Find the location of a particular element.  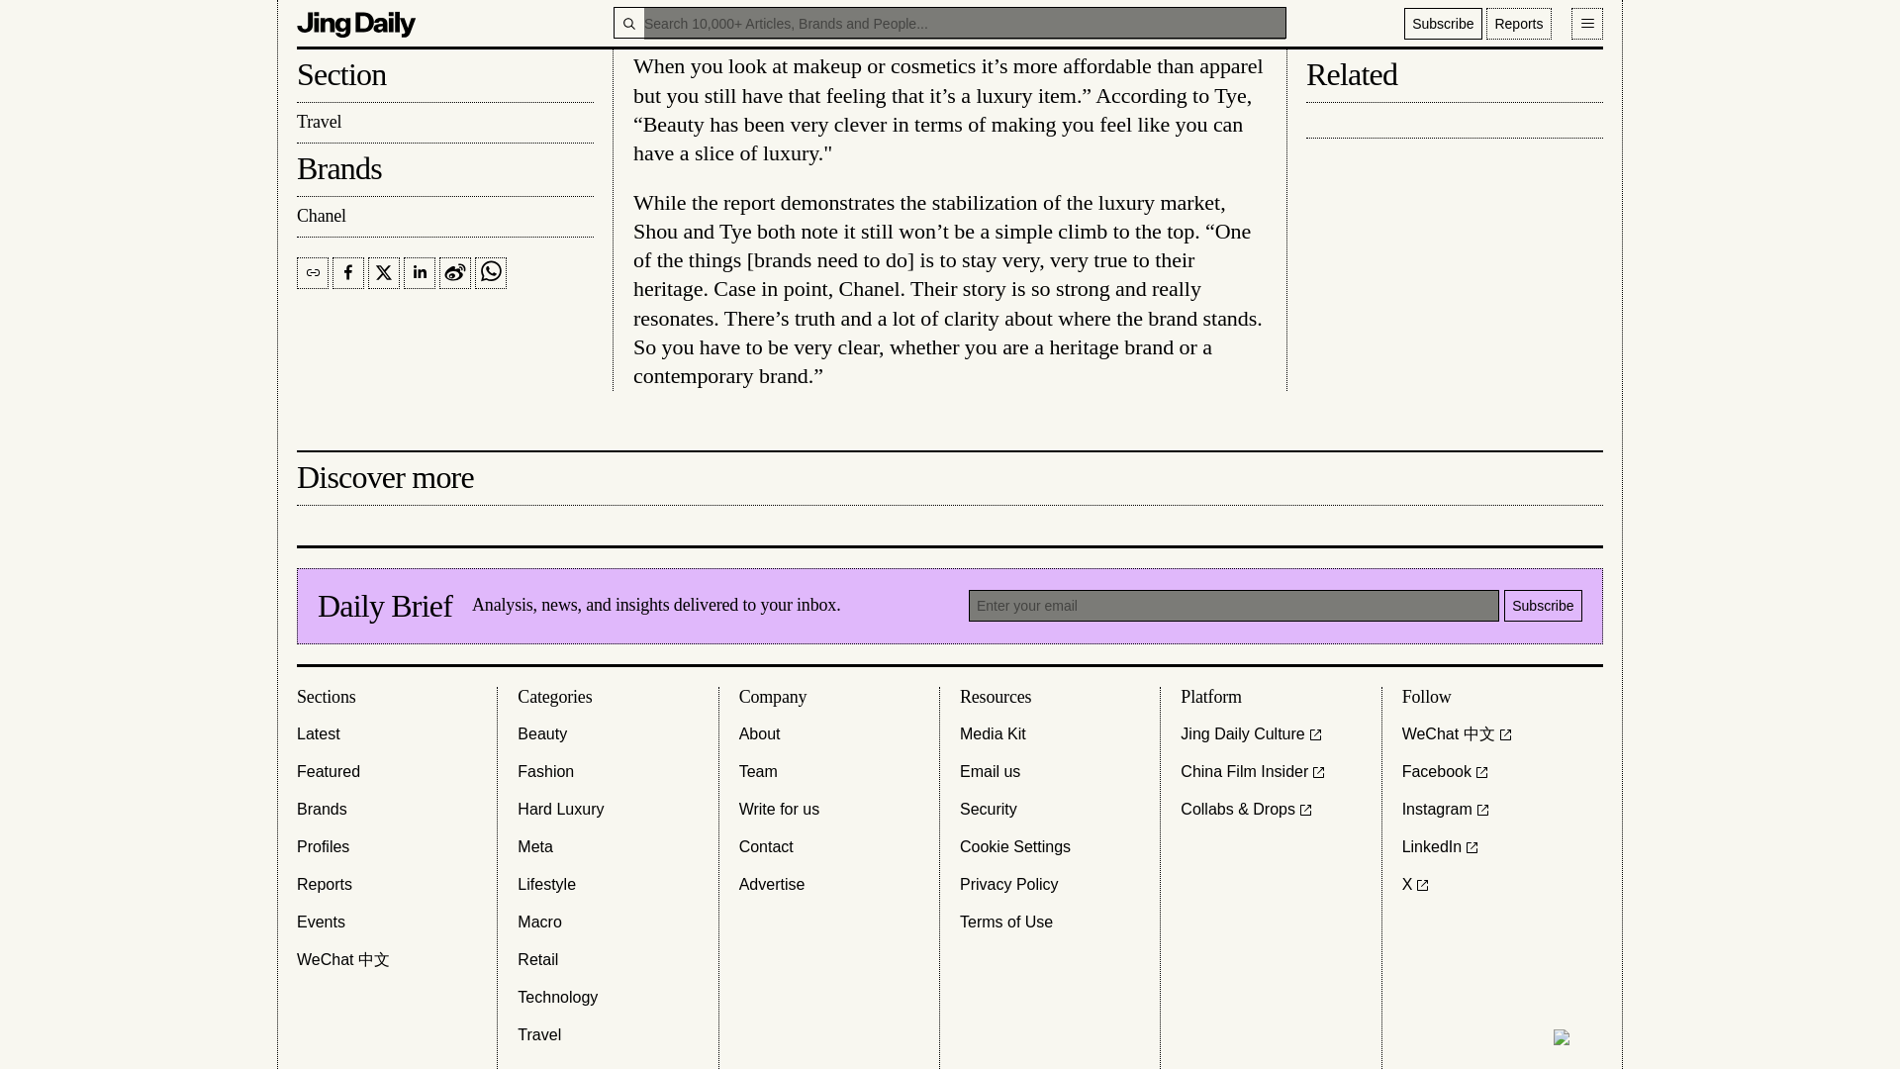

Featured is located at coordinates (329, 771).